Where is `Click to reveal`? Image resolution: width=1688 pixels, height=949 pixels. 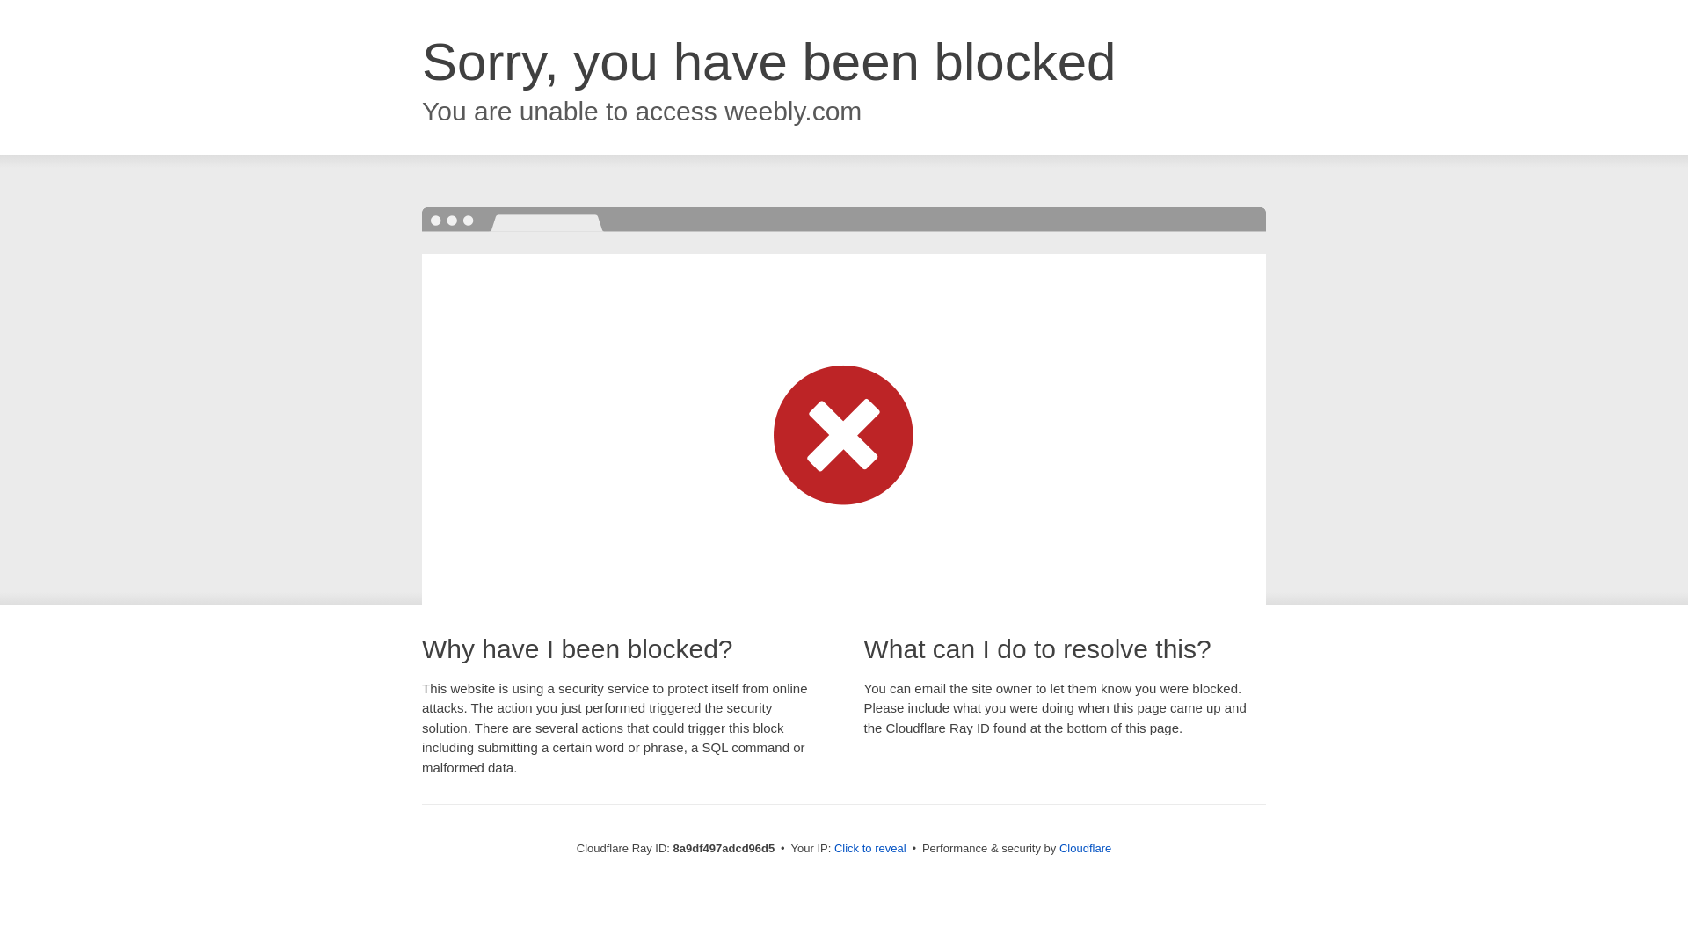
Click to reveal is located at coordinates (870, 849).